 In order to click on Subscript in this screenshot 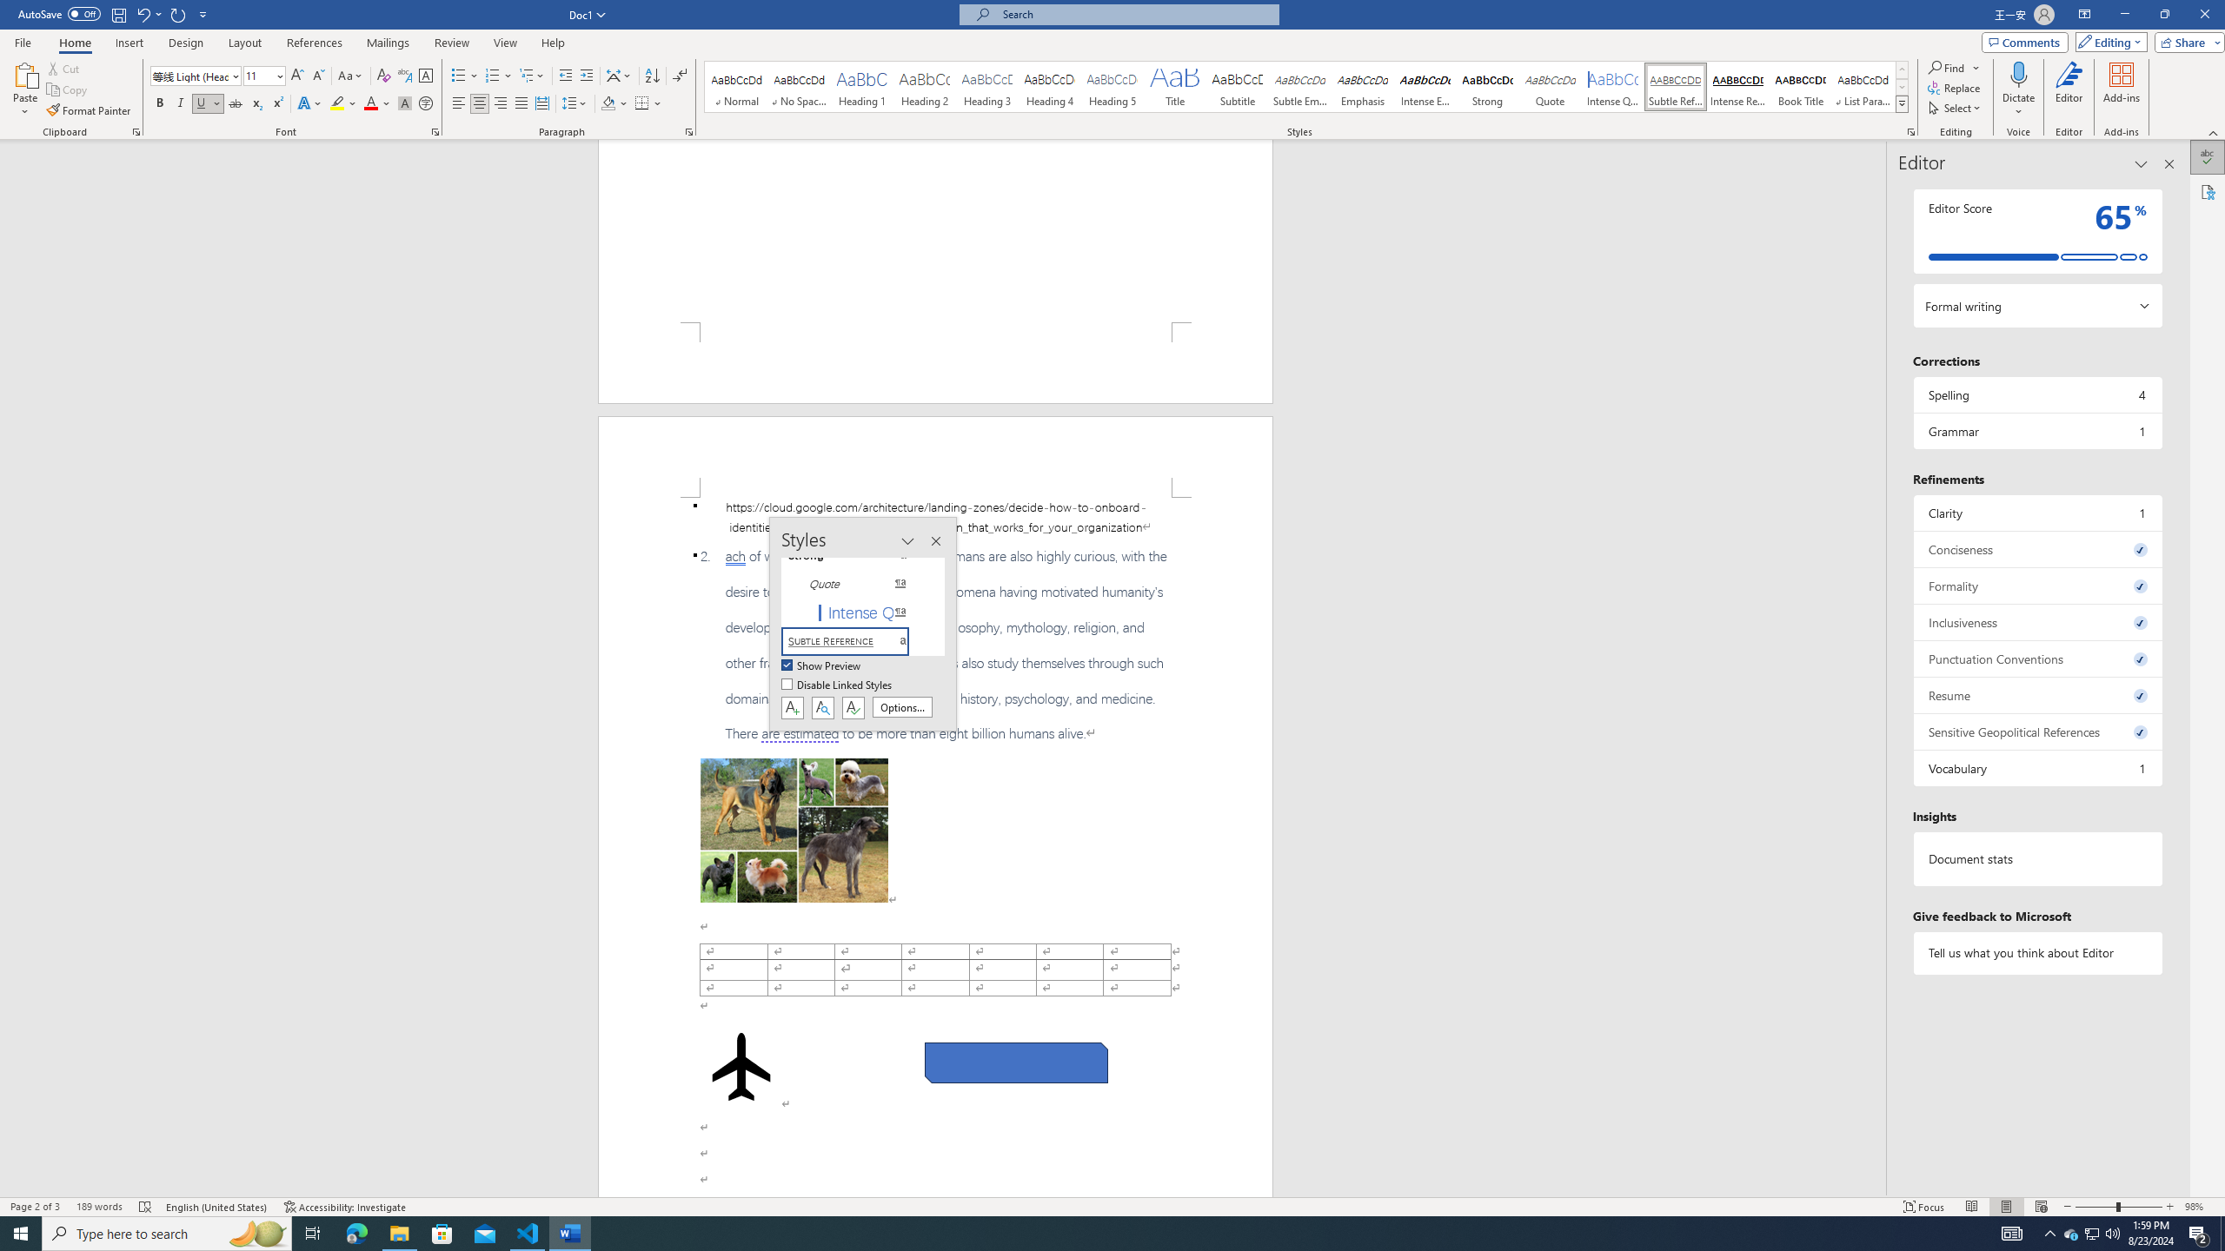, I will do `click(257, 104)`.